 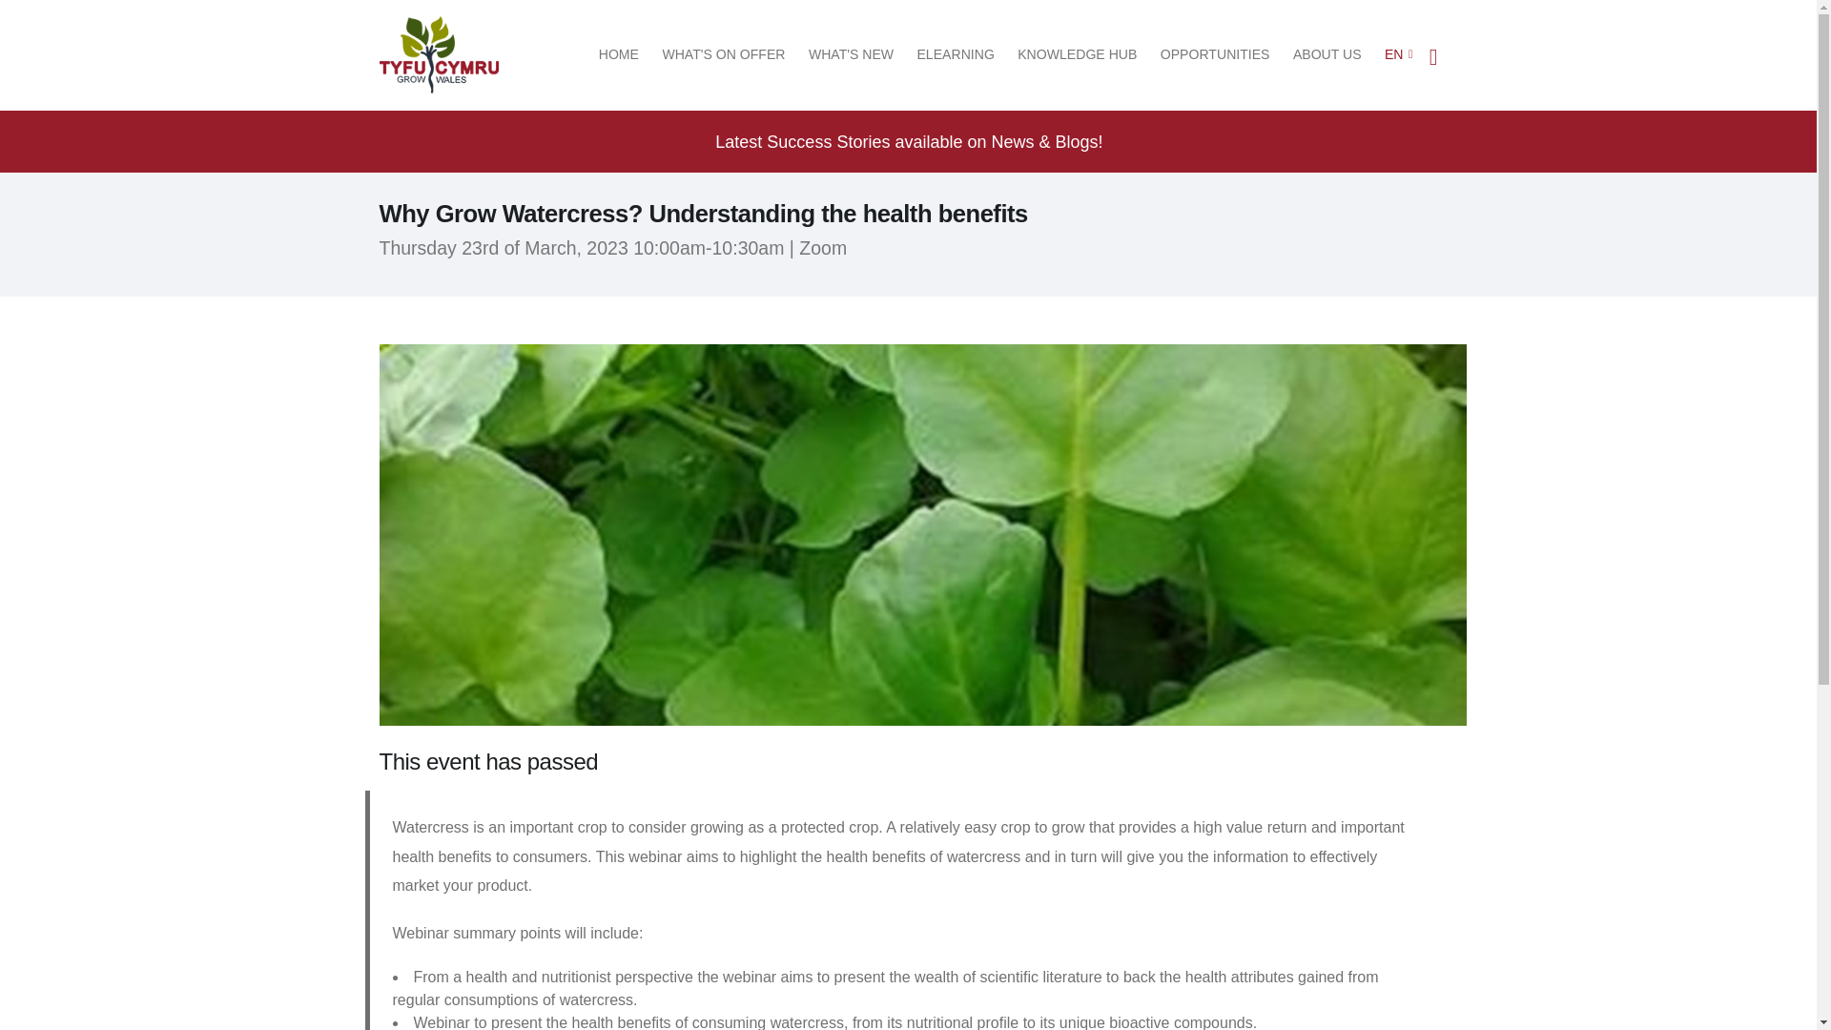 What do you see at coordinates (851, 54) in the screenshot?
I see `WHAT'S NEW` at bounding box center [851, 54].